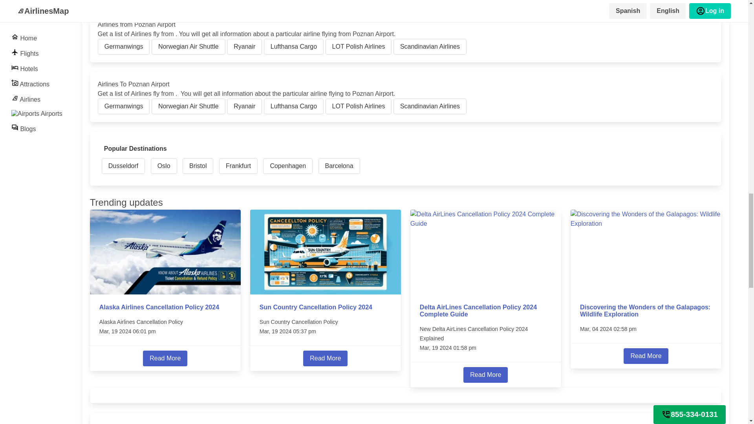  I want to click on Lufthansa Cargo, so click(294, 106).